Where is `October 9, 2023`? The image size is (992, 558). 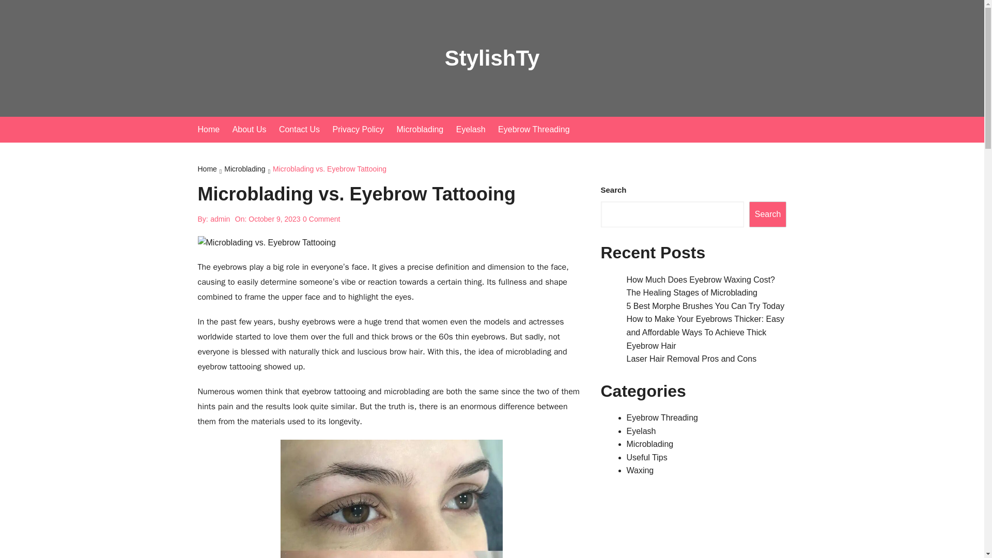
October 9, 2023 is located at coordinates (274, 219).